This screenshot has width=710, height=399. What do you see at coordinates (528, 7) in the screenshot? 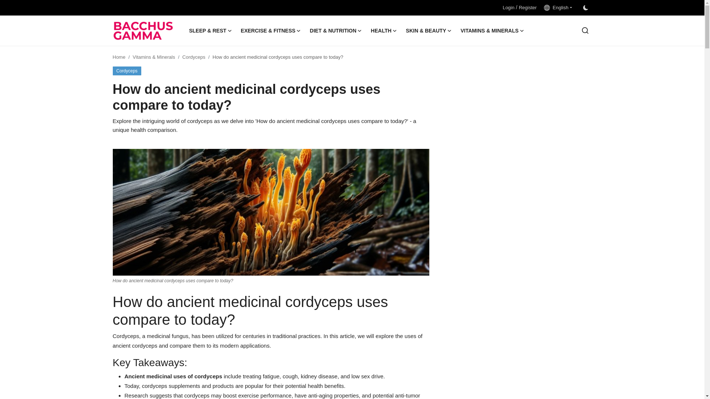
I see `Register` at bounding box center [528, 7].